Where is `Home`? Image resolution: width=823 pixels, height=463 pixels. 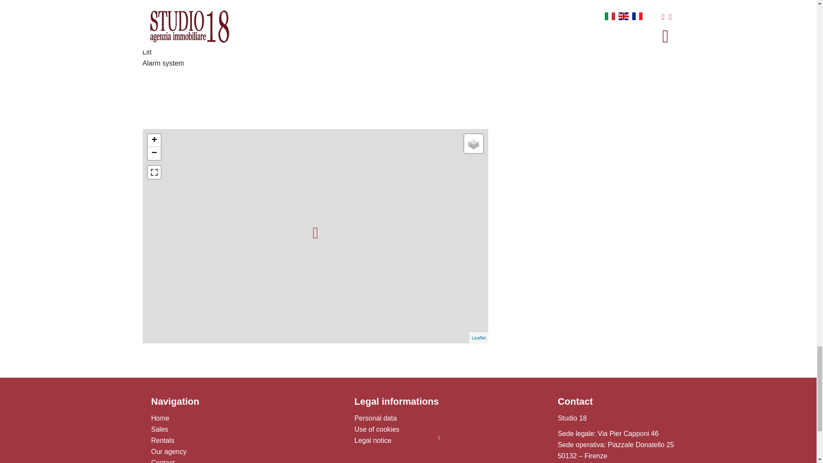
Home is located at coordinates (160, 418).